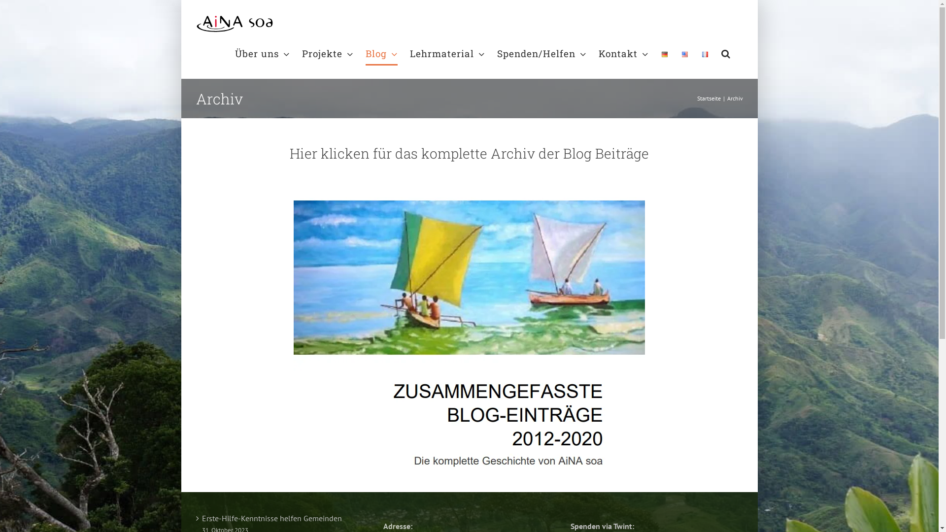  What do you see at coordinates (726, 53) in the screenshot?
I see `Suche` at bounding box center [726, 53].